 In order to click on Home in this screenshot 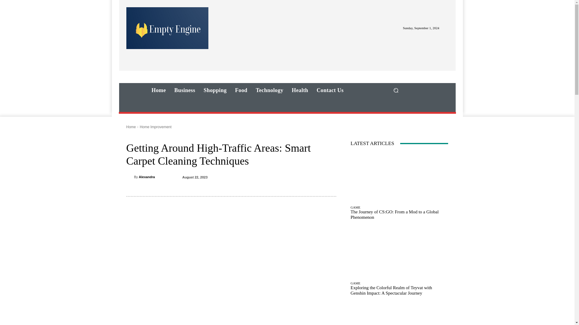, I will do `click(131, 127)`.